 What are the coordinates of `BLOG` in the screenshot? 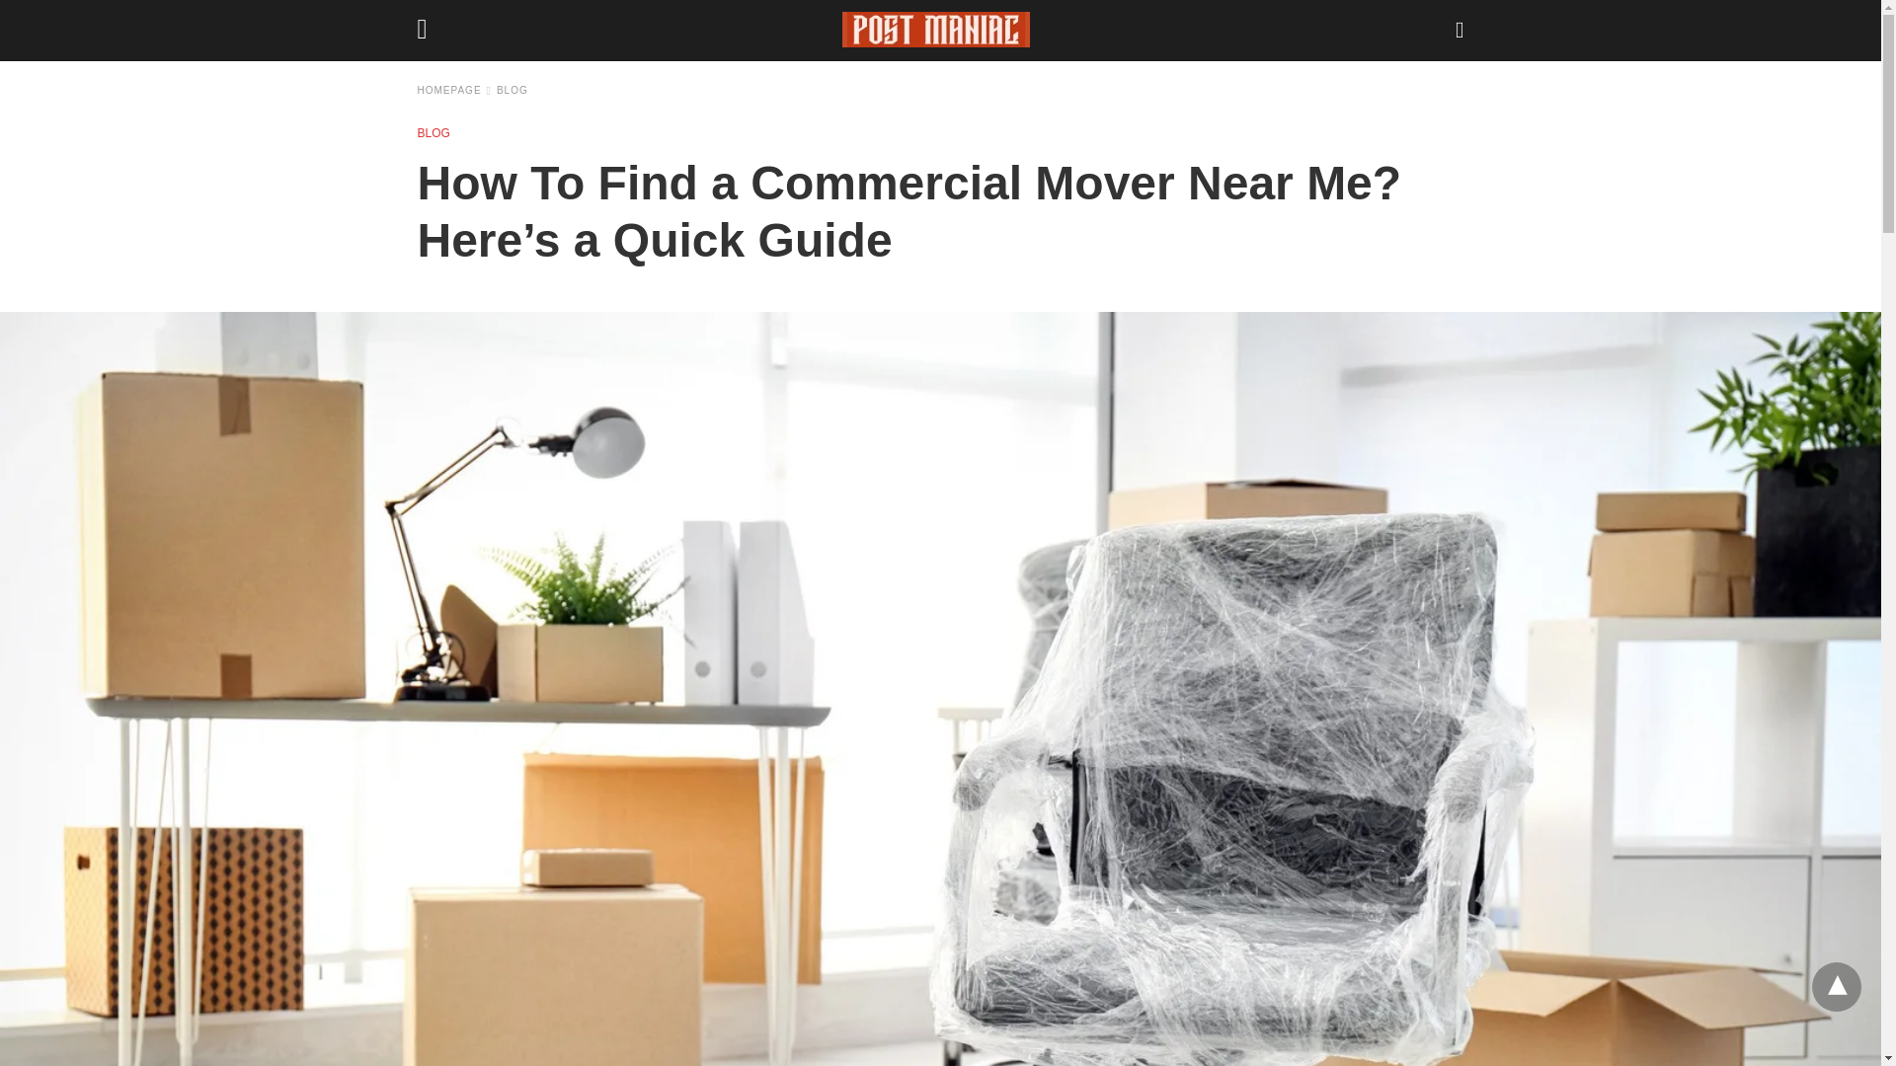 It's located at (433, 132).